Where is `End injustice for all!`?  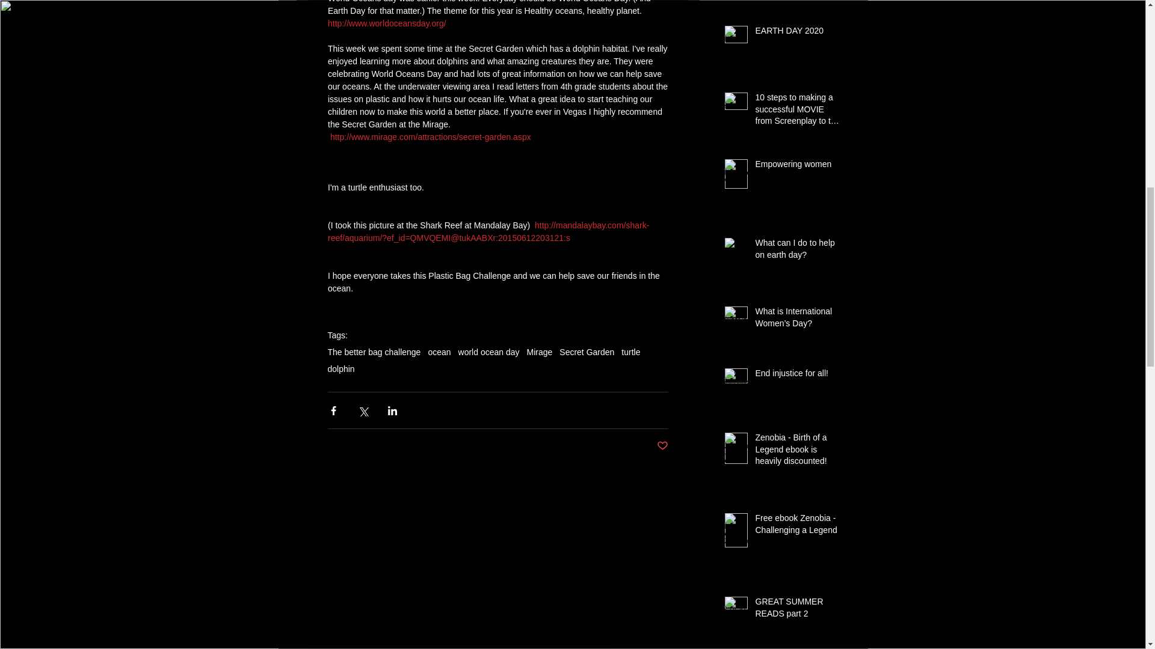 End injustice for all! is located at coordinates (798, 376).